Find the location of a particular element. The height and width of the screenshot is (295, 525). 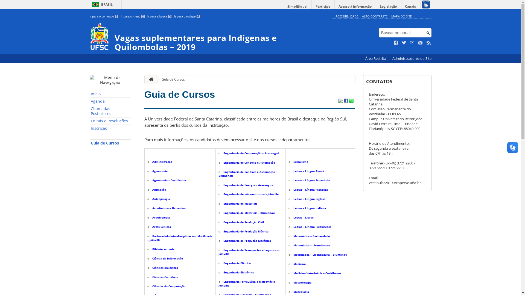

Simplifique! is located at coordinates (297, 7).